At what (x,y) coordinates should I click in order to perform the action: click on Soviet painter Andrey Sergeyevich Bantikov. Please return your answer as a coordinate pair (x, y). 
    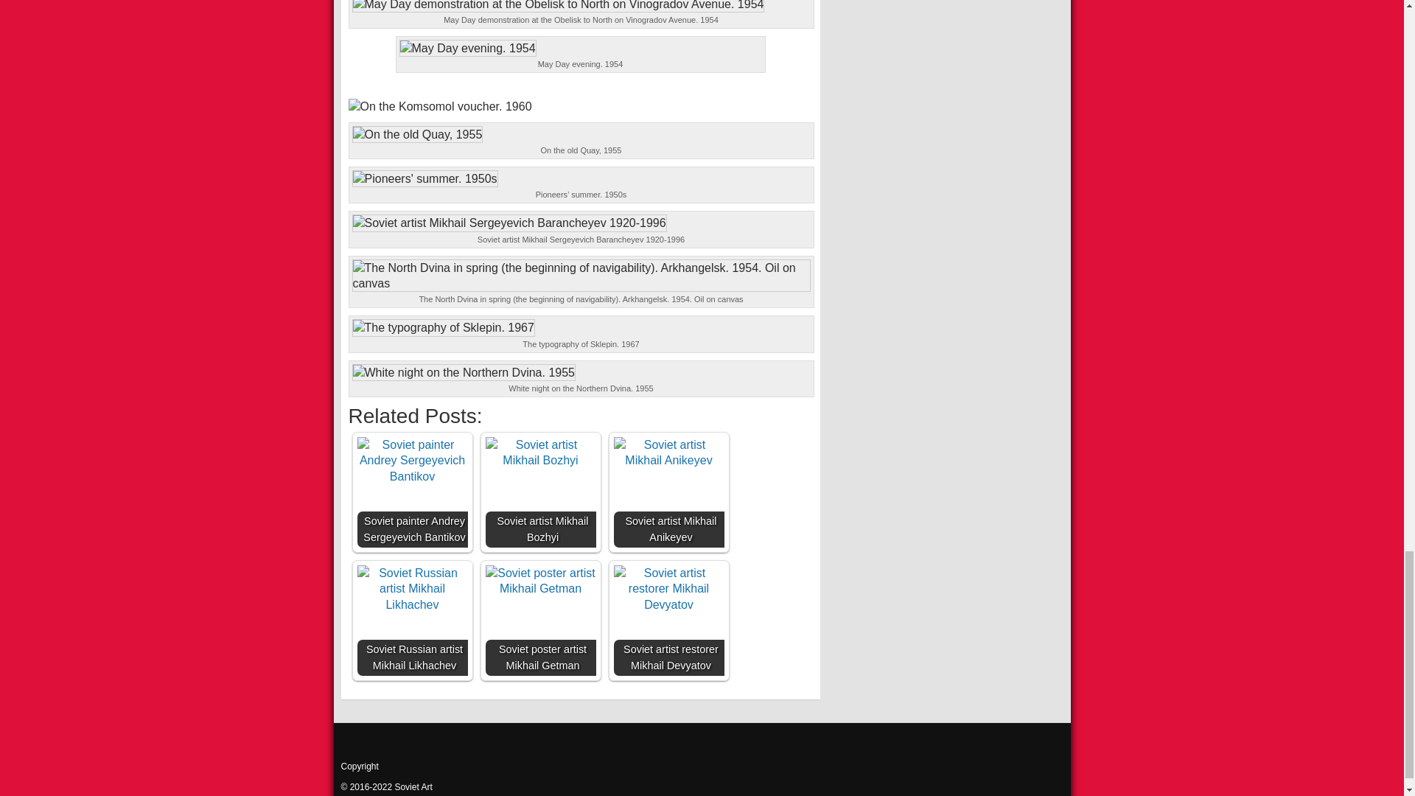
    Looking at the image, I should click on (411, 492).